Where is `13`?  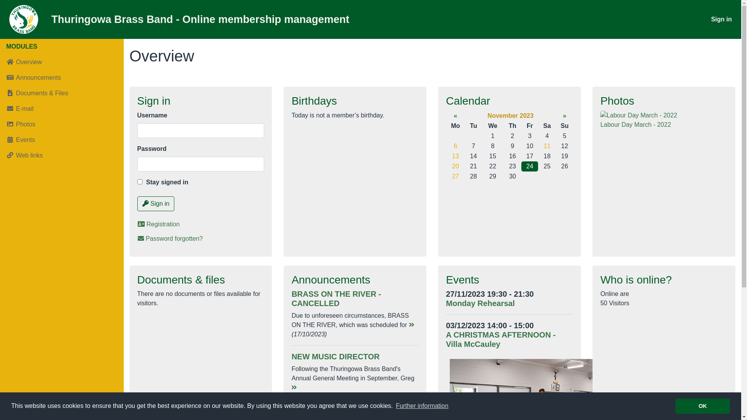 13 is located at coordinates (456, 156).